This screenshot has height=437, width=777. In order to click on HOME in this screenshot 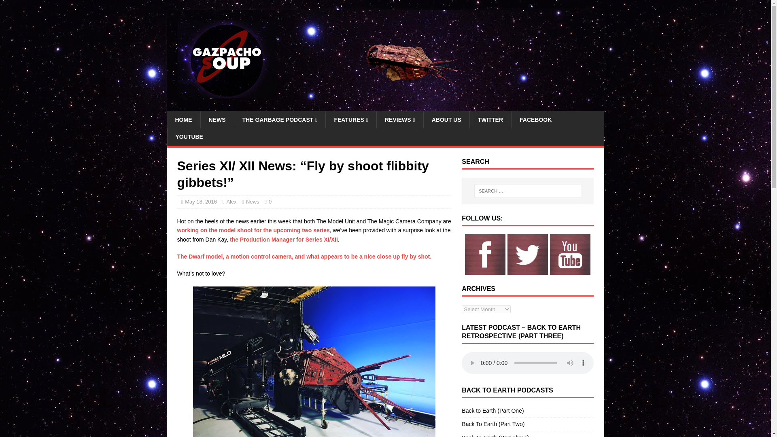, I will do `click(183, 120)`.